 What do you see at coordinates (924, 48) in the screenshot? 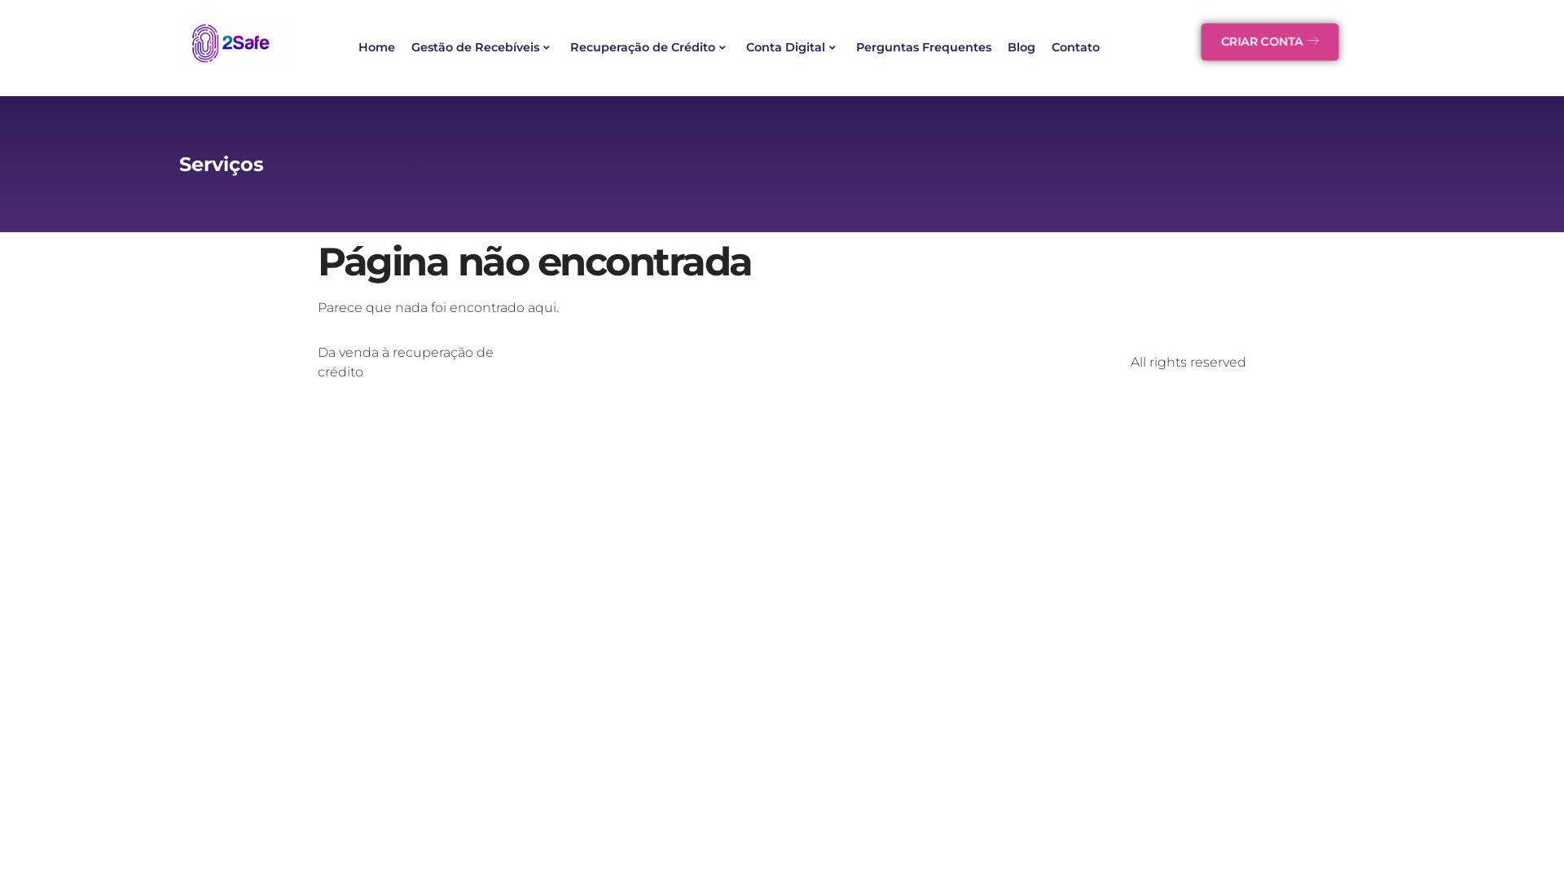
I see `Perguntas Frequentes` at bounding box center [924, 48].